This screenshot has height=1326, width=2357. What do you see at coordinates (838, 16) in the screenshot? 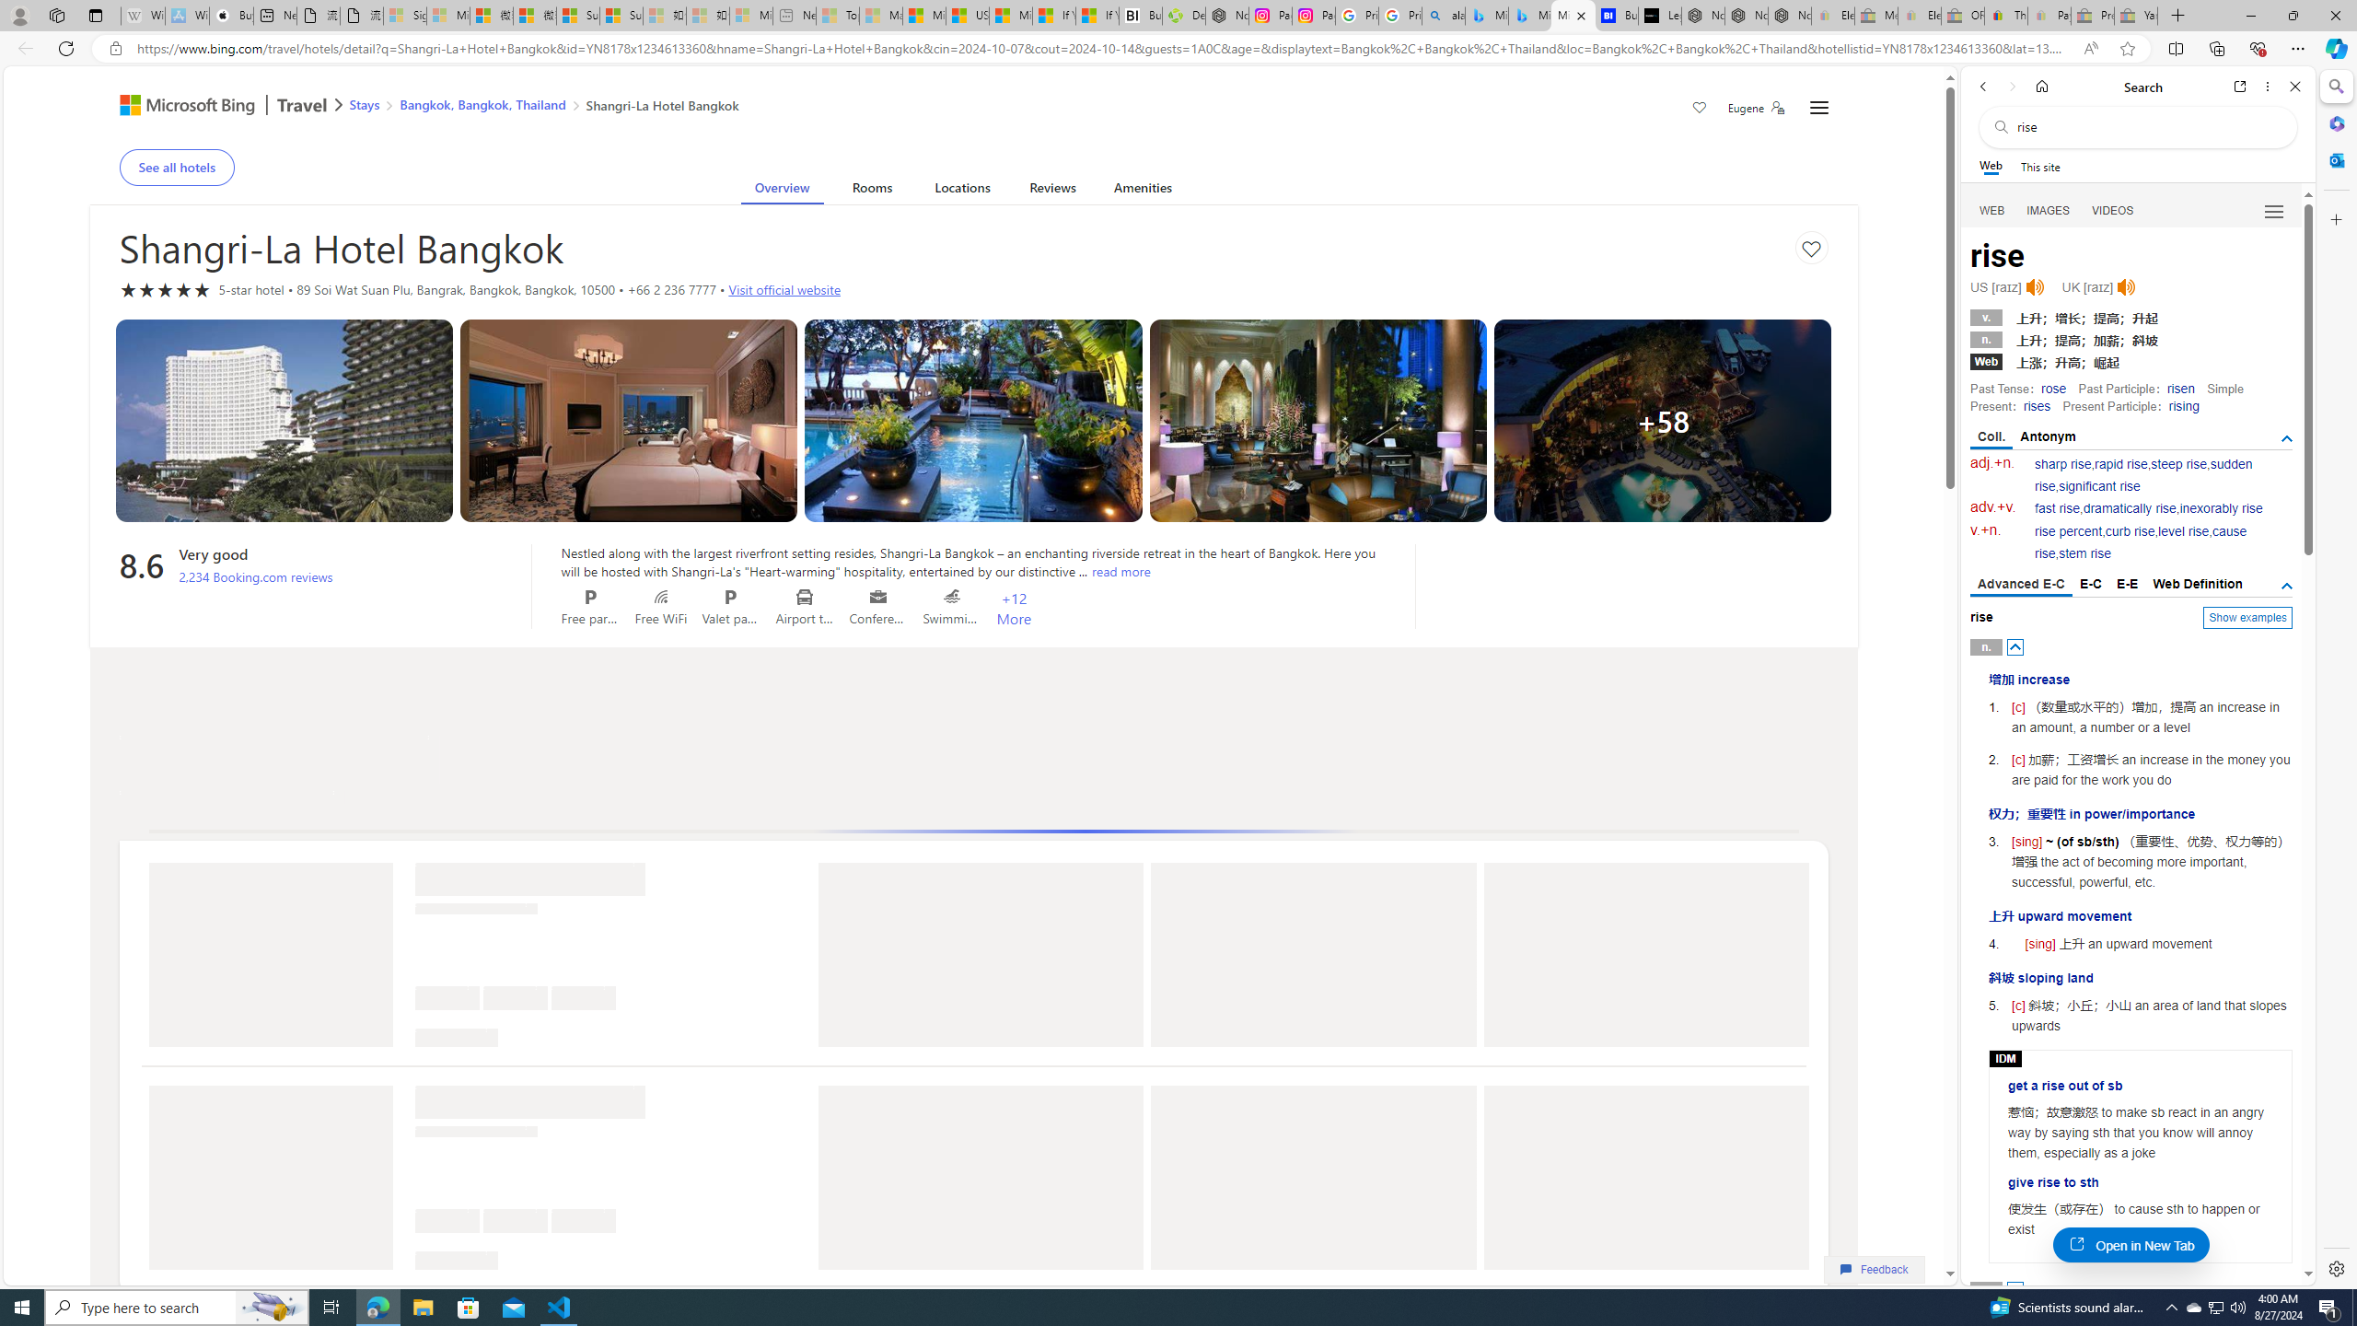
I see `Top Stories - MSN - Sleeping` at bounding box center [838, 16].